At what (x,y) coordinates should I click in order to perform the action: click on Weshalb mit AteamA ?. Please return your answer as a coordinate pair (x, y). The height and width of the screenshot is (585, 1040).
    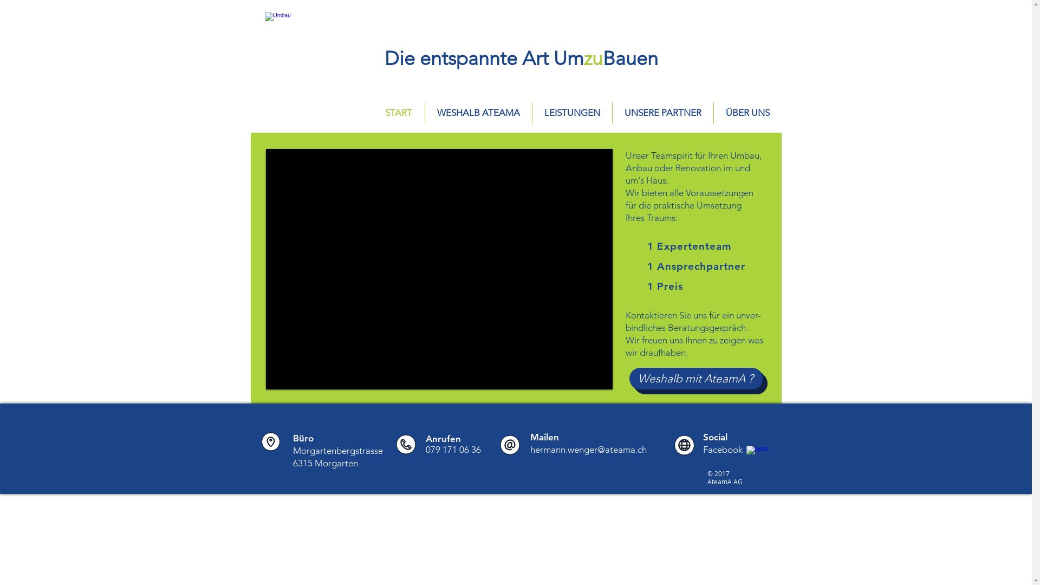
    Looking at the image, I should click on (696, 379).